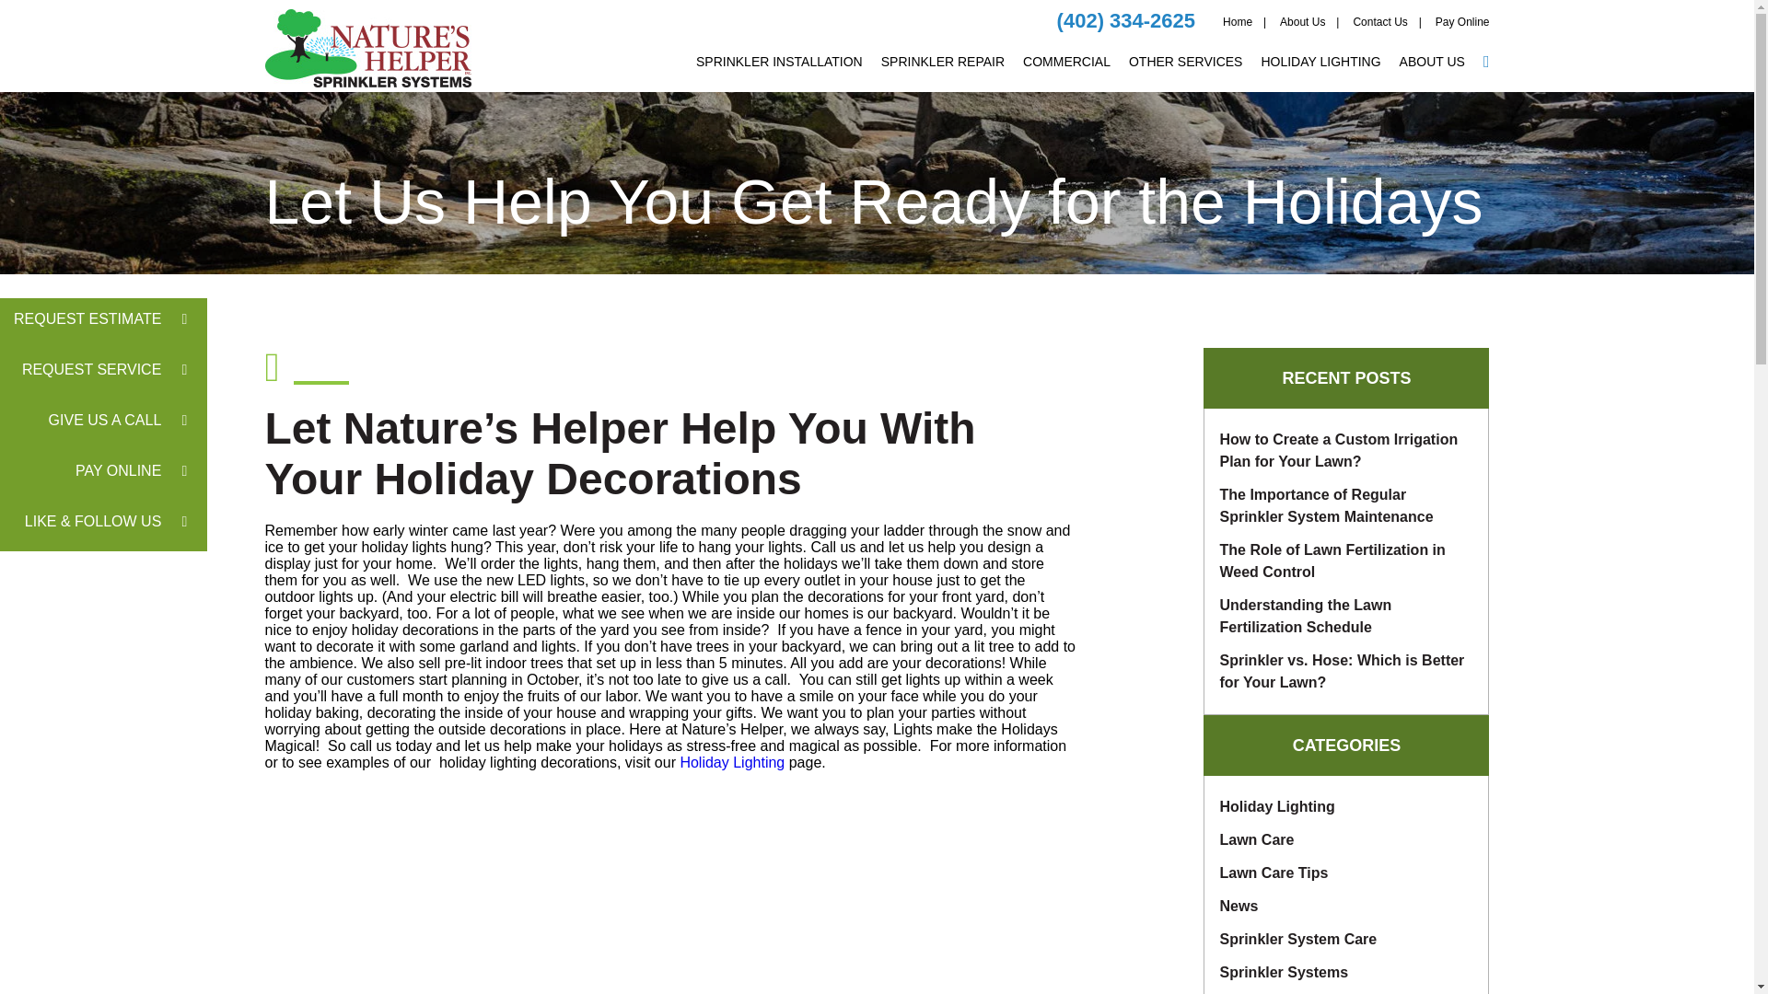  Describe the element at coordinates (1186, 74) in the screenshot. I see `OTHER SERVICES` at that location.